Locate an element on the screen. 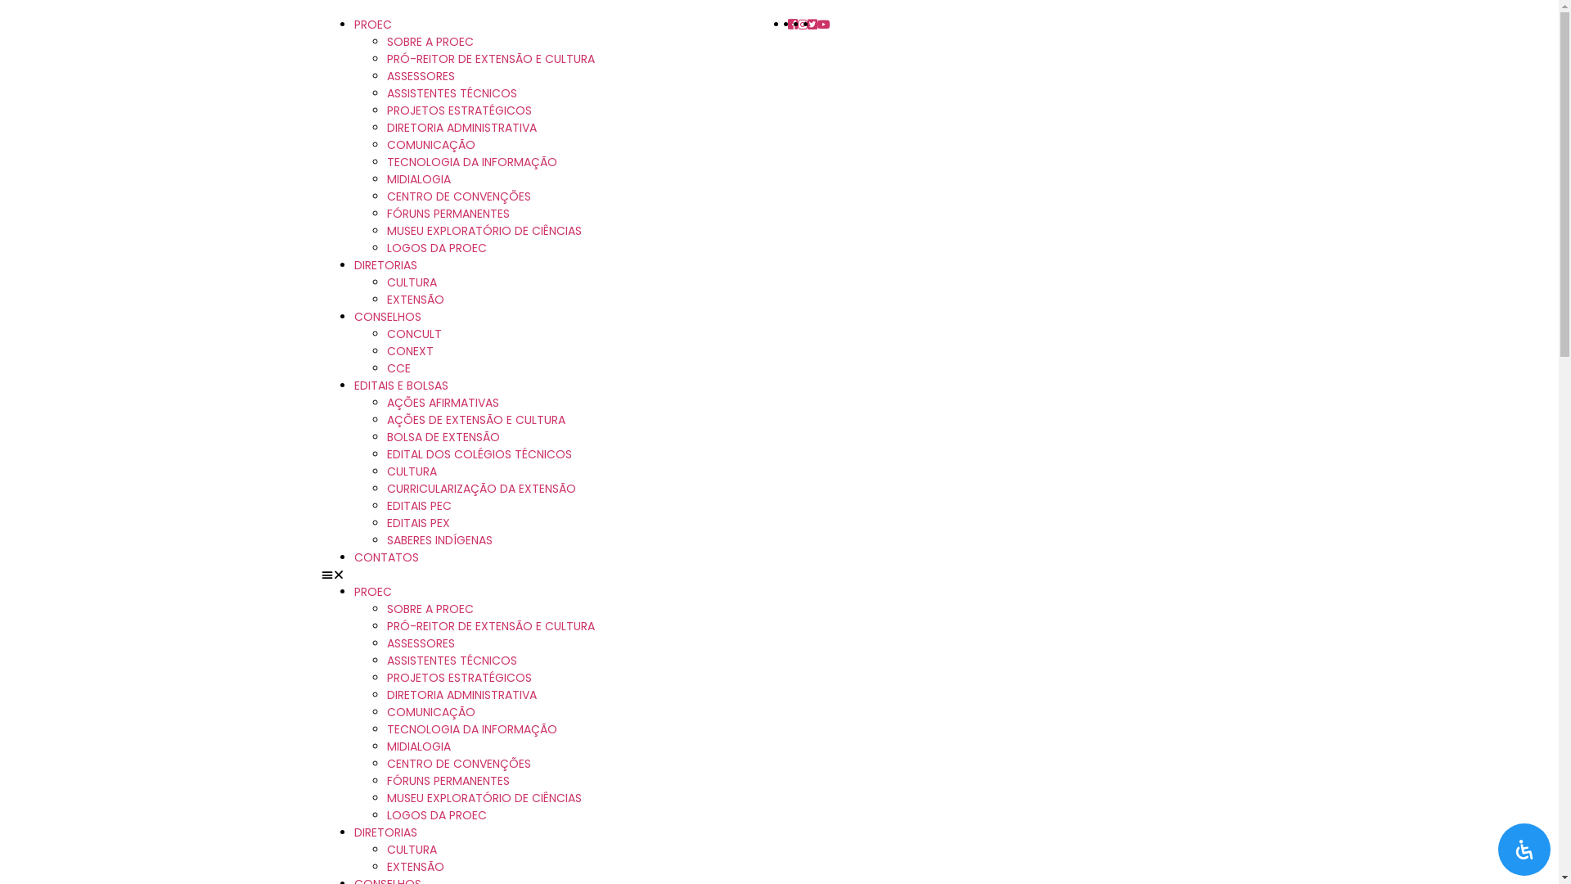  EDITAIS PEC is located at coordinates (419, 506).